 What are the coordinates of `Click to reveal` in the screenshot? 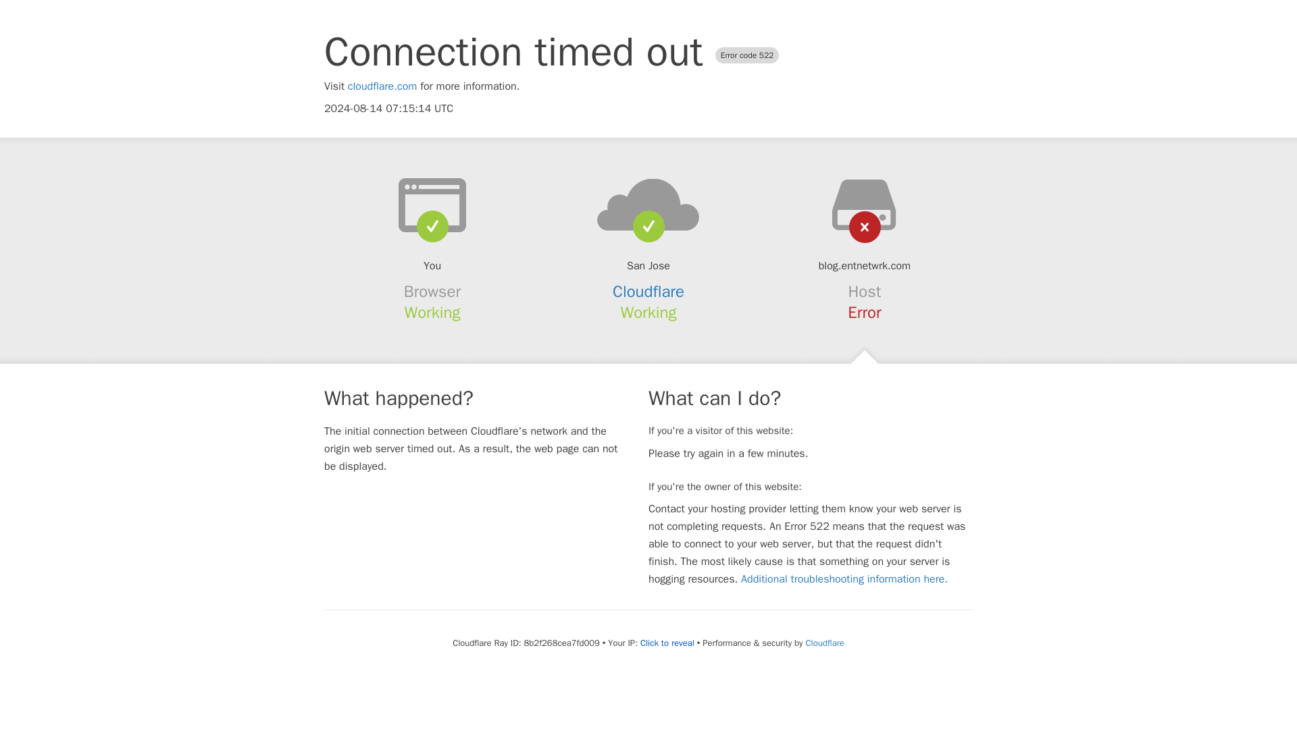 It's located at (667, 643).